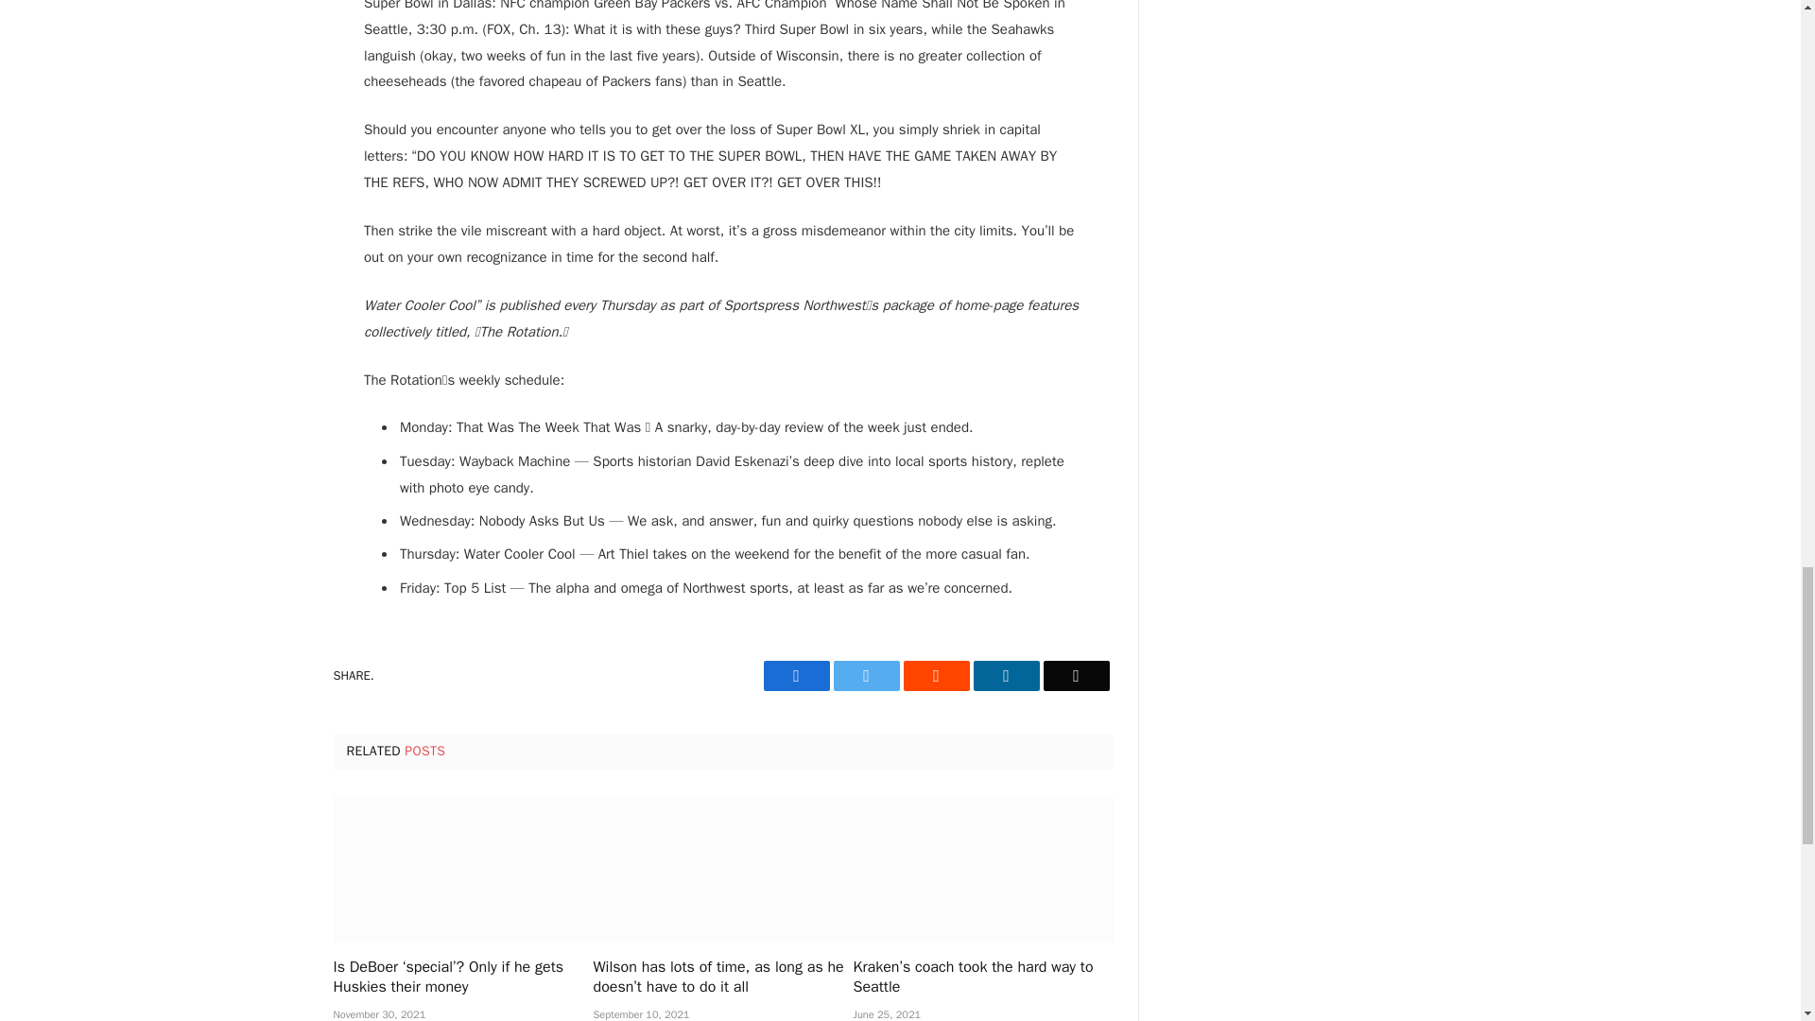 The height and width of the screenshot is (1021, 1815). What do you see at coordinates (796, 675) in the screenshot?
I see `Facebook` at bounding box center [796, 675].